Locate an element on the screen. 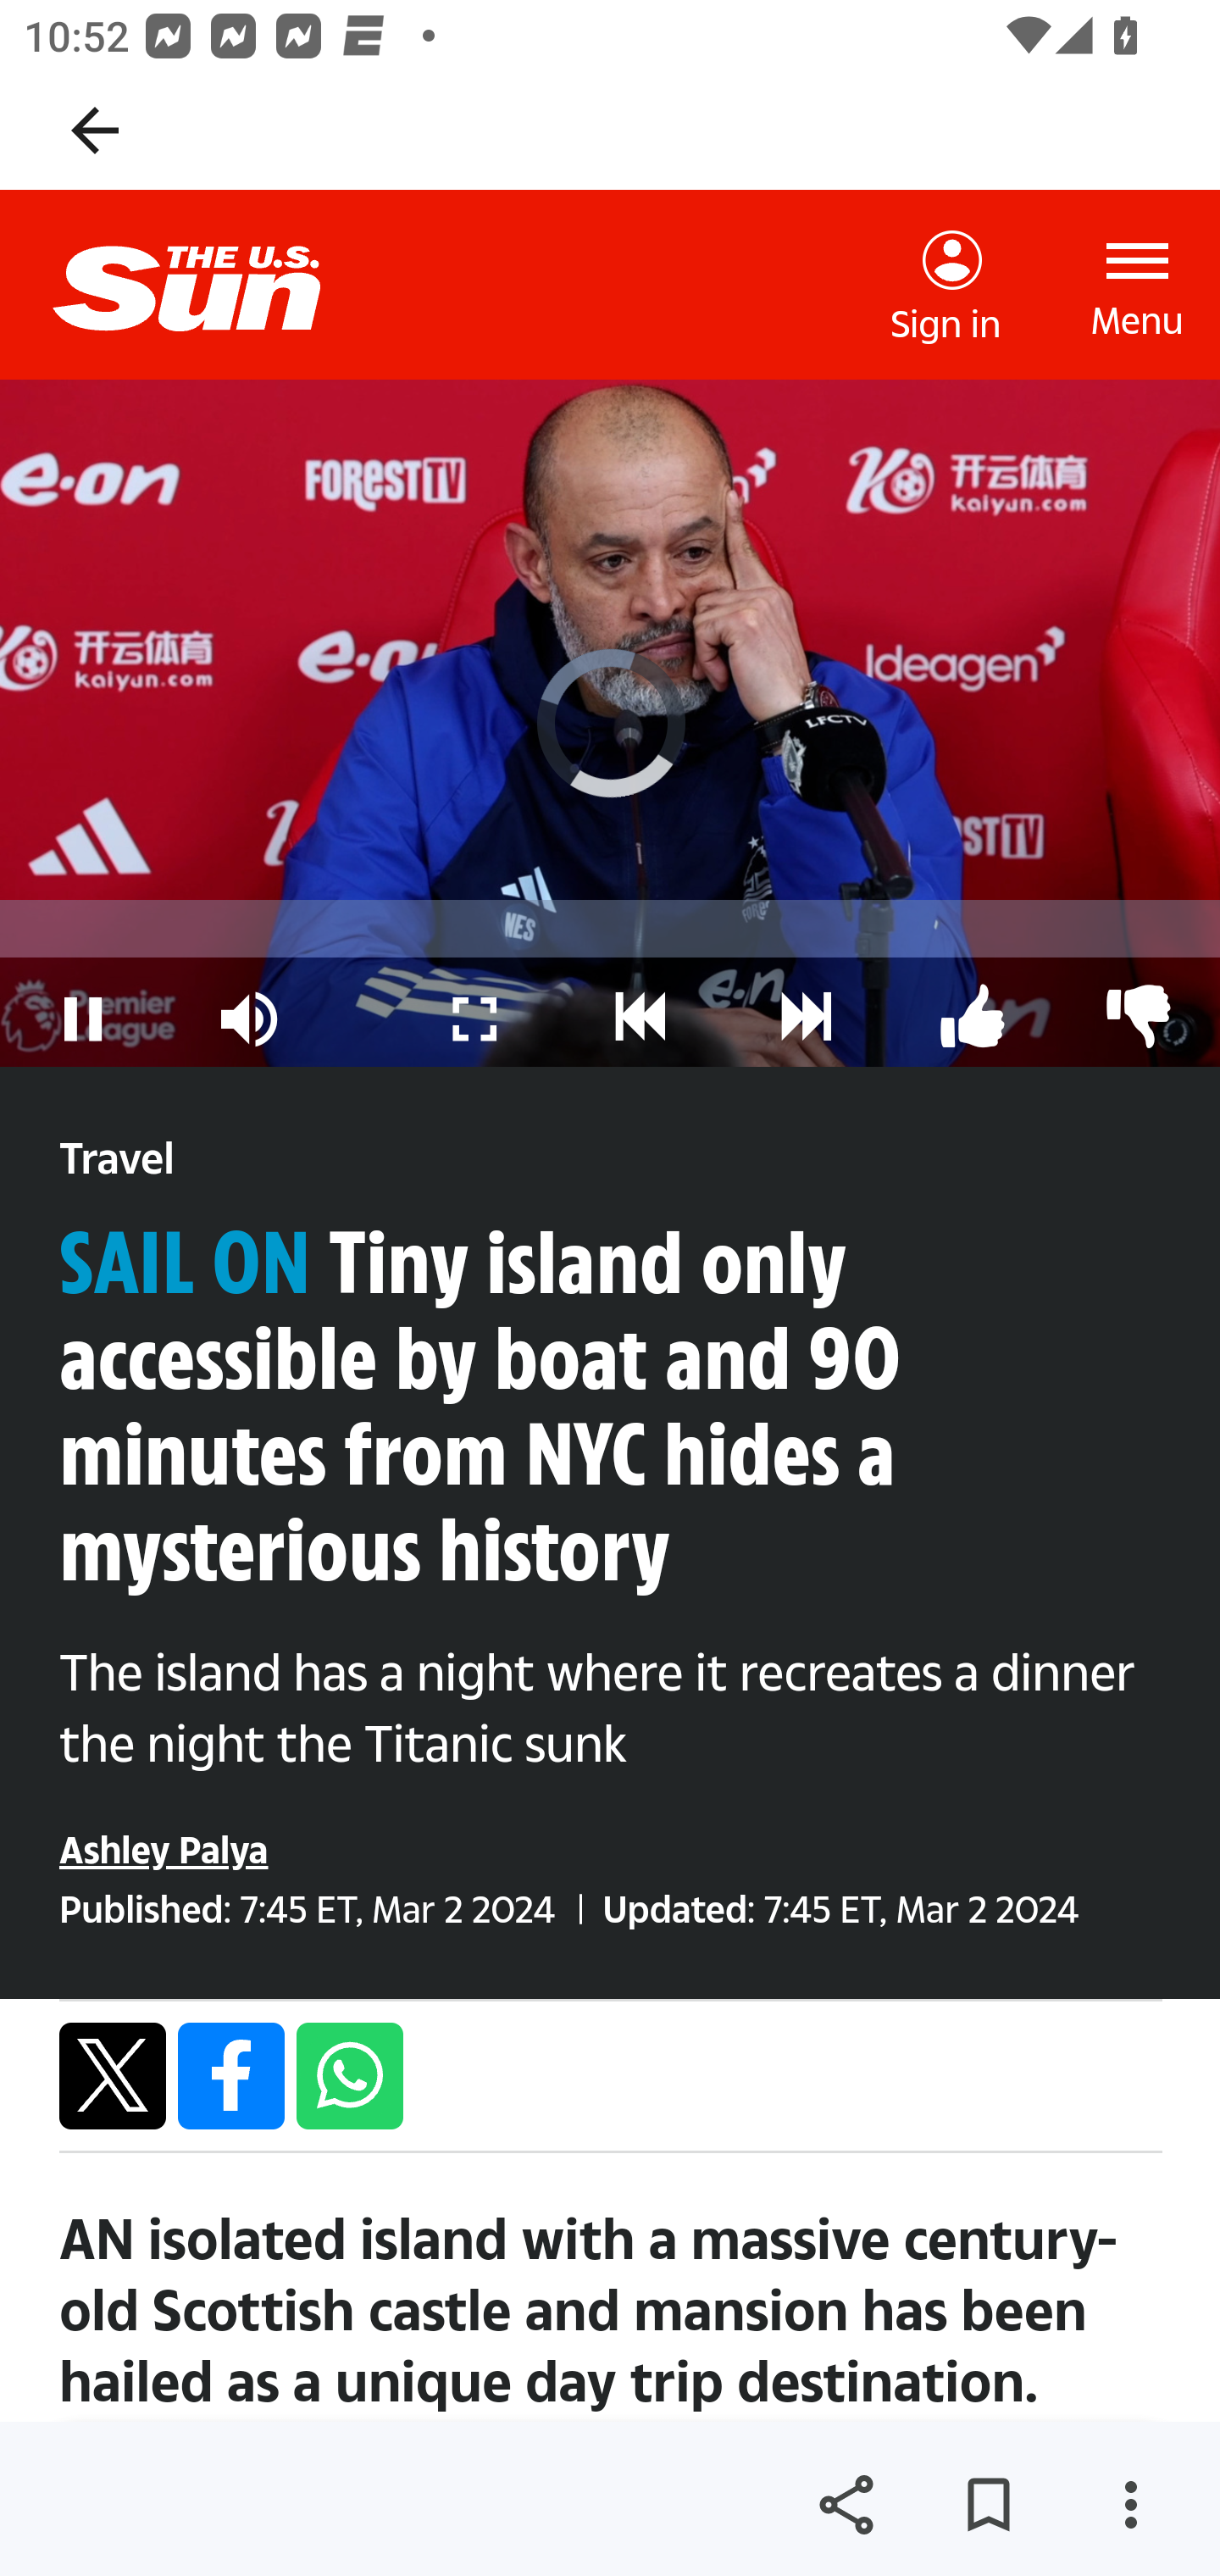 This screenshot has width=1220, height=2576. Share by twitter is located at coordinates (114, 2074).